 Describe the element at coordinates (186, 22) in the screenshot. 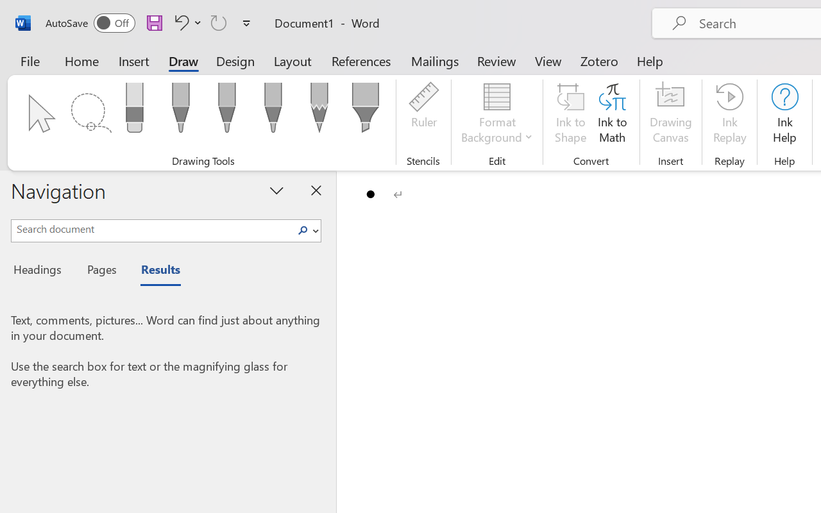

I see `Undo Bullet Default` at that location.